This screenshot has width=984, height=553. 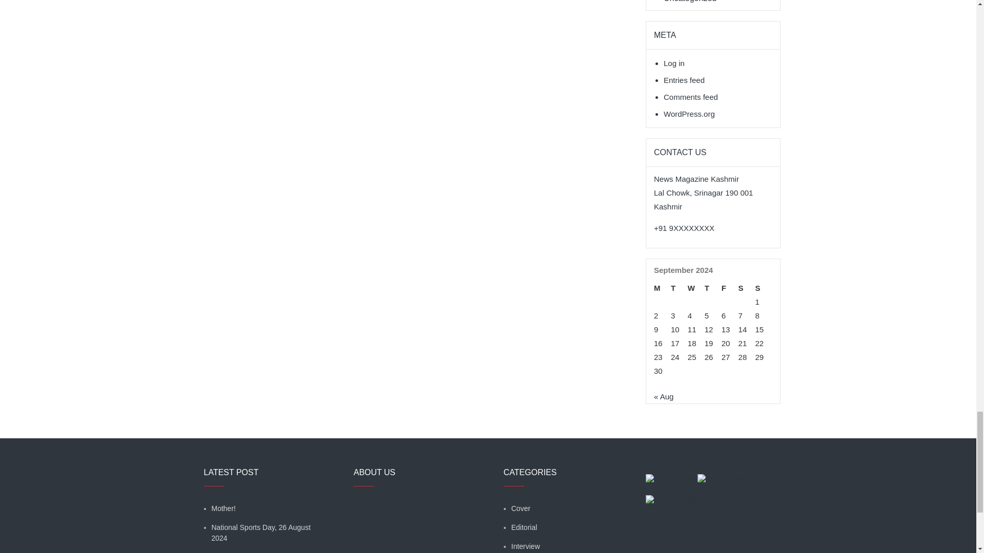 I want to click on Sunday, so click(x=764, y=288).